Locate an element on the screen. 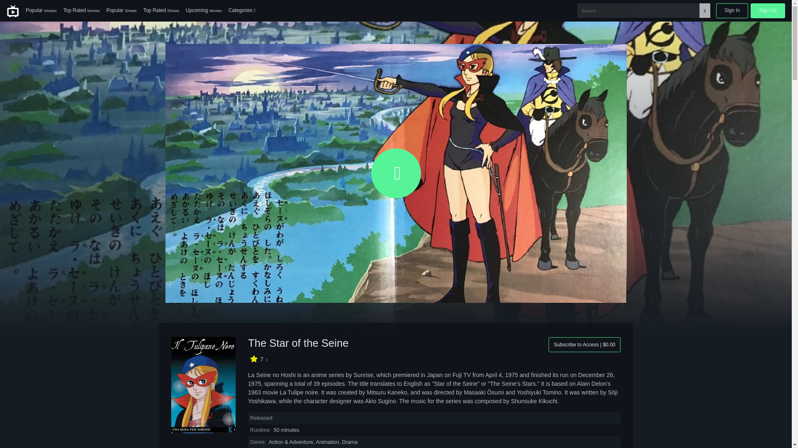 This screenshot has width=798, height=448. Popular Movies is located at coordinates (41, 11).